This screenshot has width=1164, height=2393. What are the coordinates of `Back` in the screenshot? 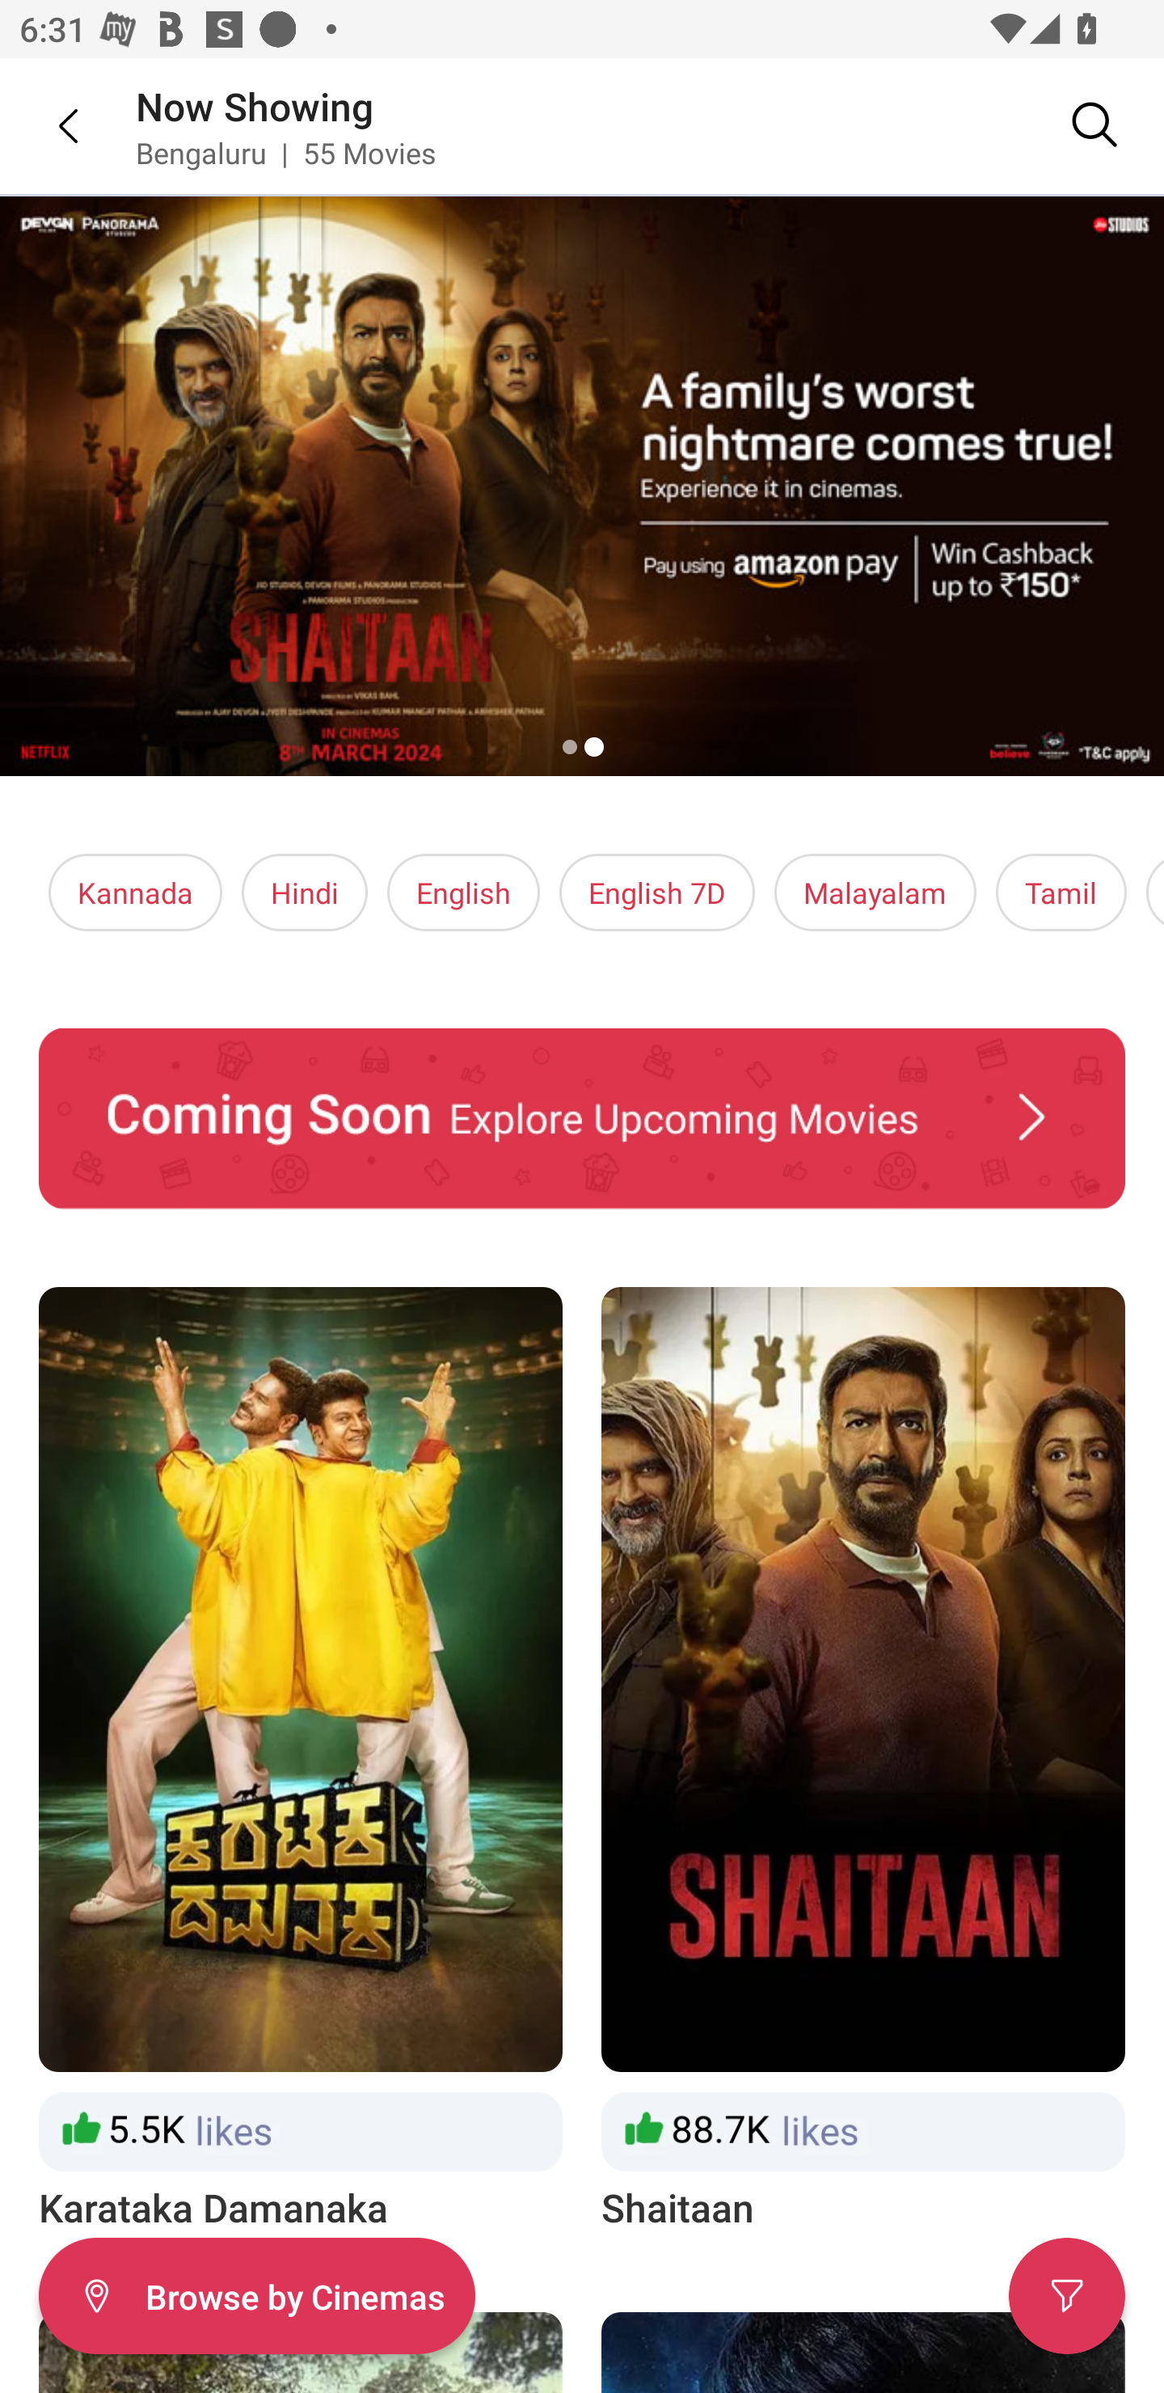 It's located at (48, 125).